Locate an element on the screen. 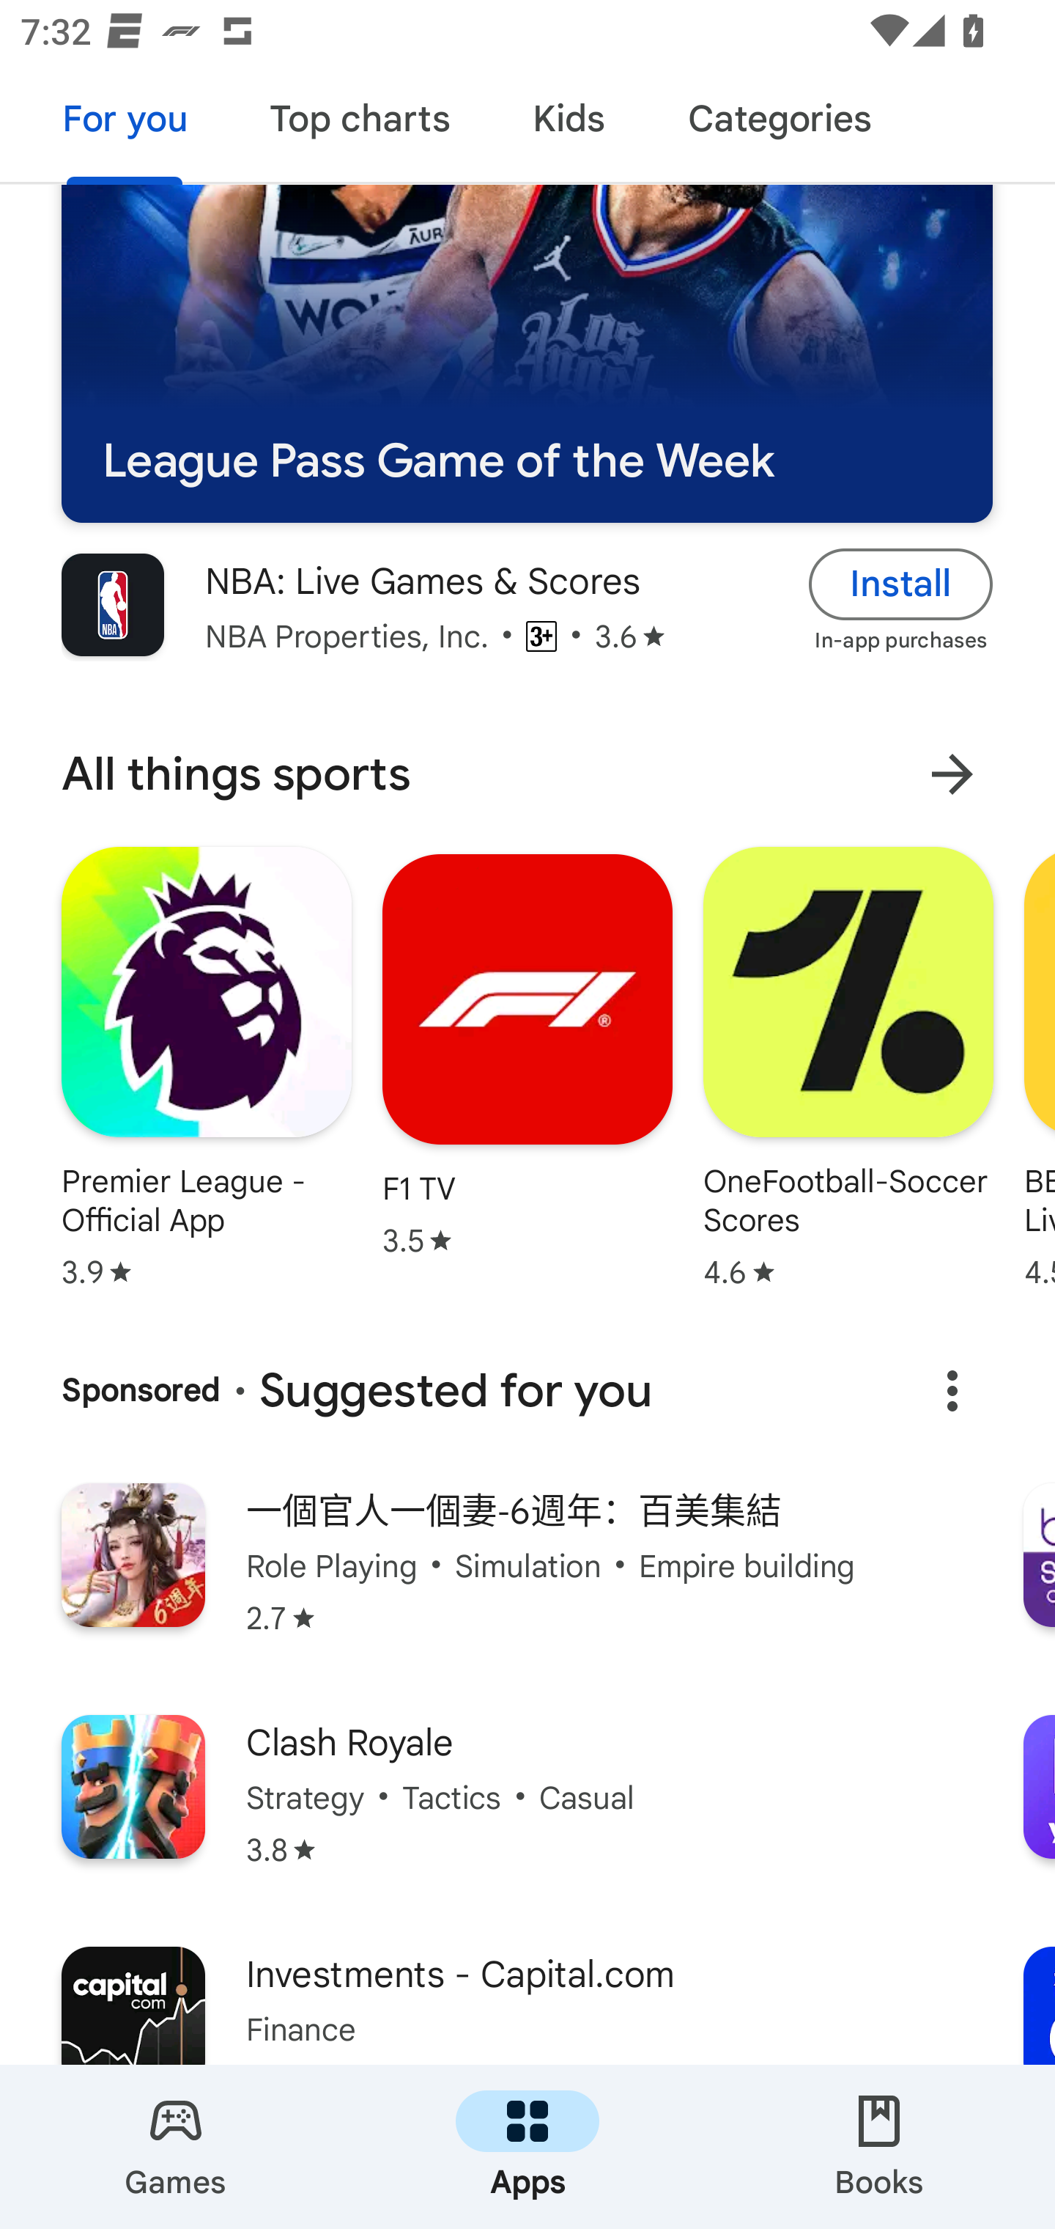  F1 TV
Star rating: 3.5
 is located at coordinates (527, 1055).